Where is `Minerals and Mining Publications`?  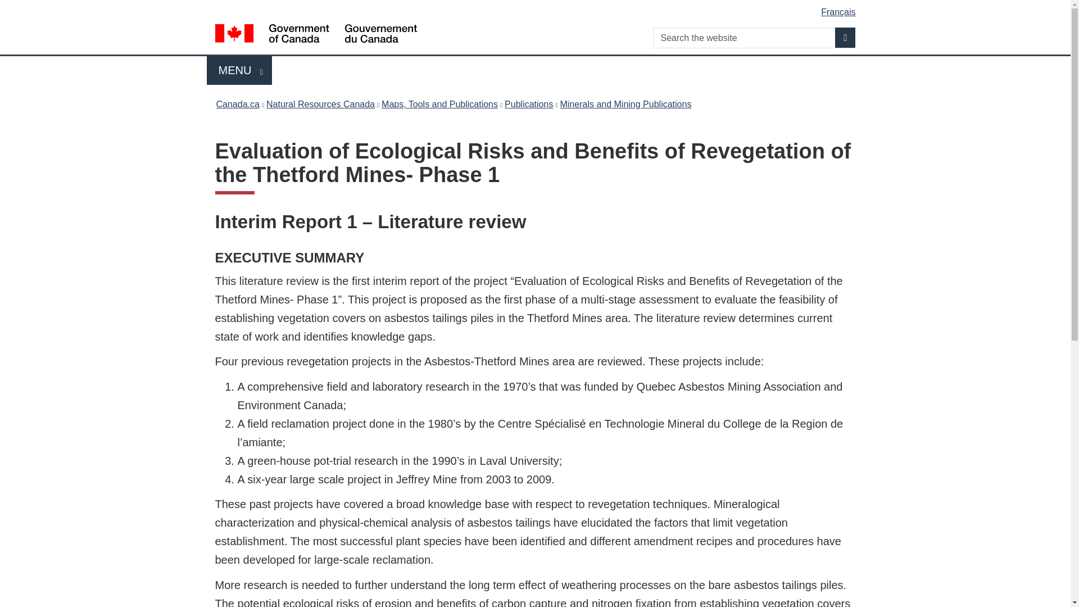 Minerals and Mining Publications is located at coordinates (625, 103).